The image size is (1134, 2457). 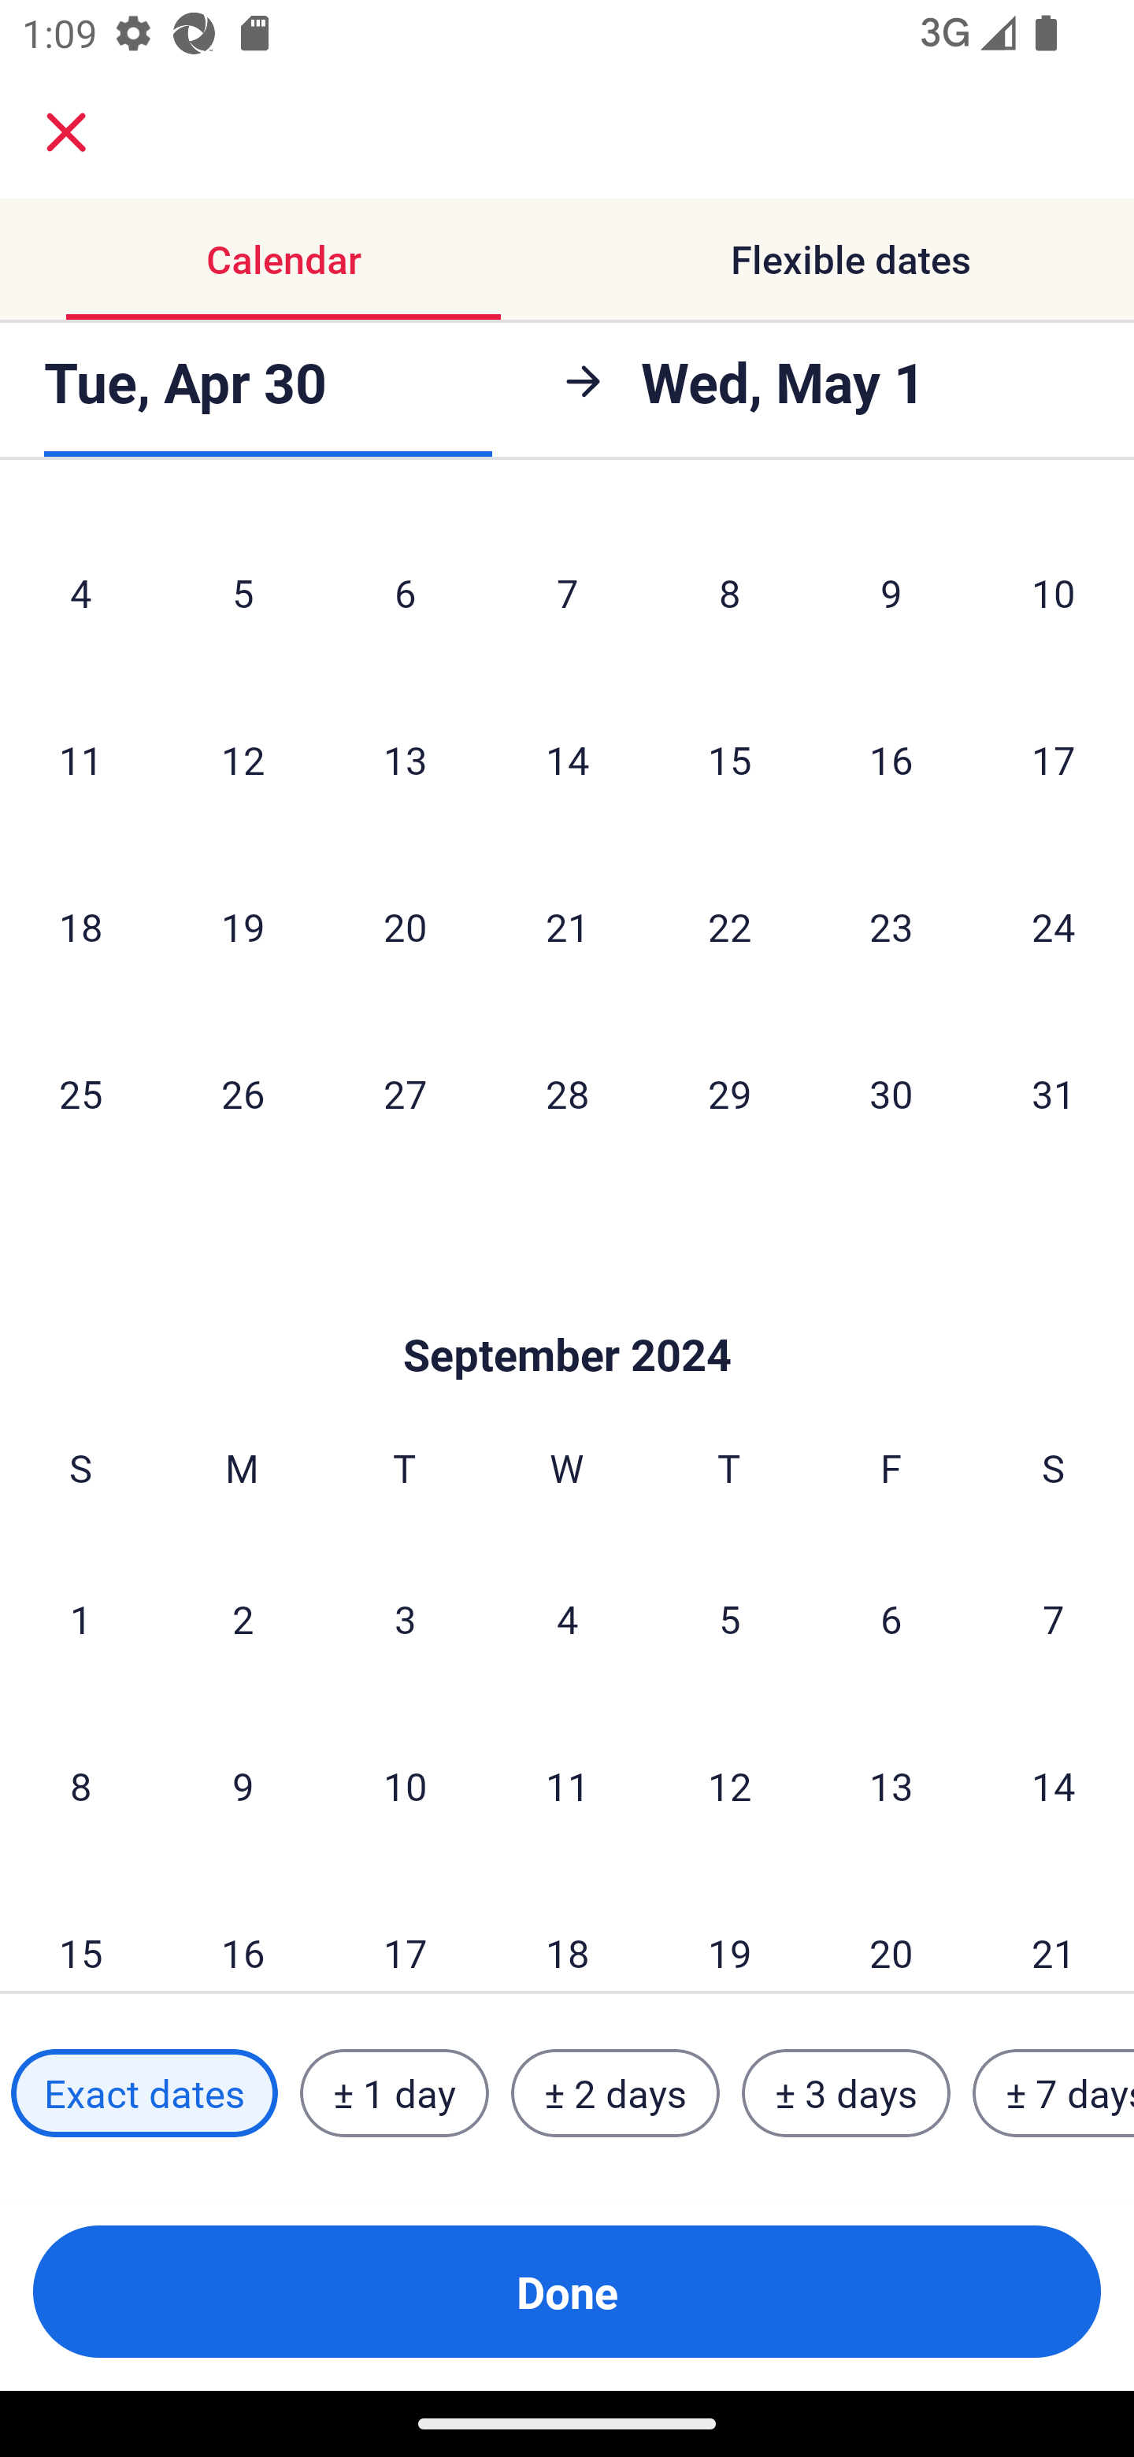 What do you see at coordinates (80, 1093) in the screenshot?
I see `25 Sunday, August 25, 2024` at bounding box center [80, 1093].